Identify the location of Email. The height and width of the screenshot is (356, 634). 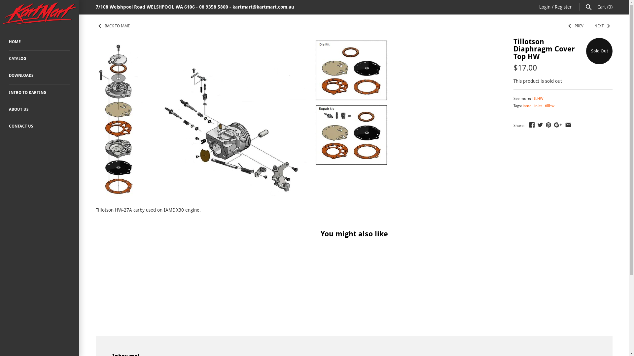
(568, 125).